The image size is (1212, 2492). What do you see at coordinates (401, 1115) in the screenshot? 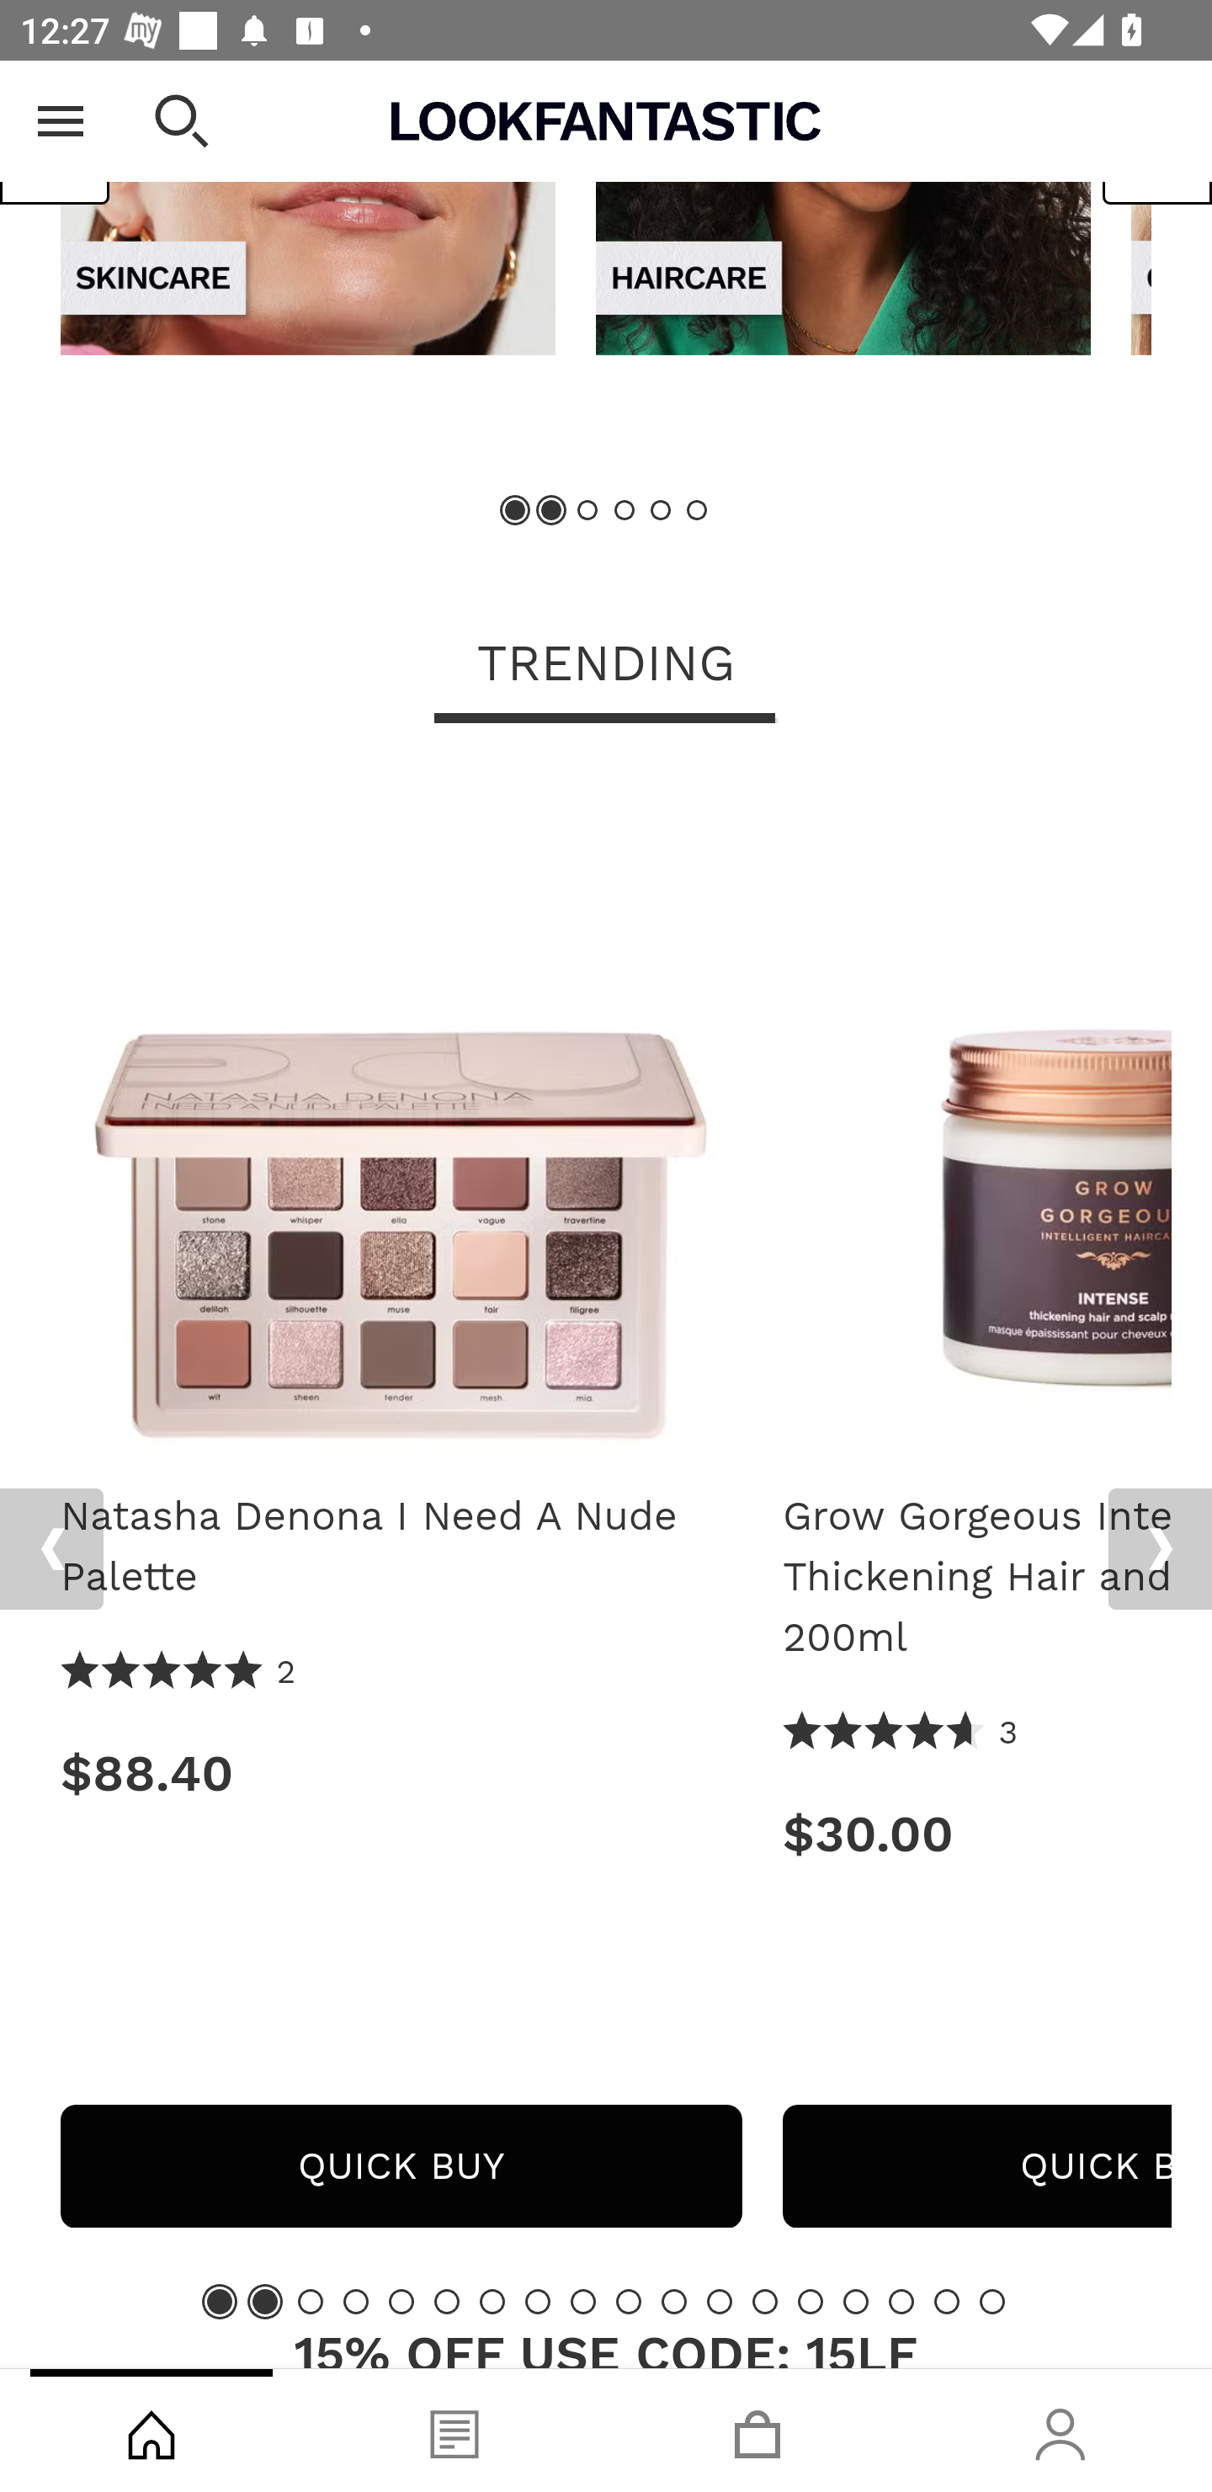
I see `Natasha Denona I Need A Nude Palette` at bounding box center [401, 1115].